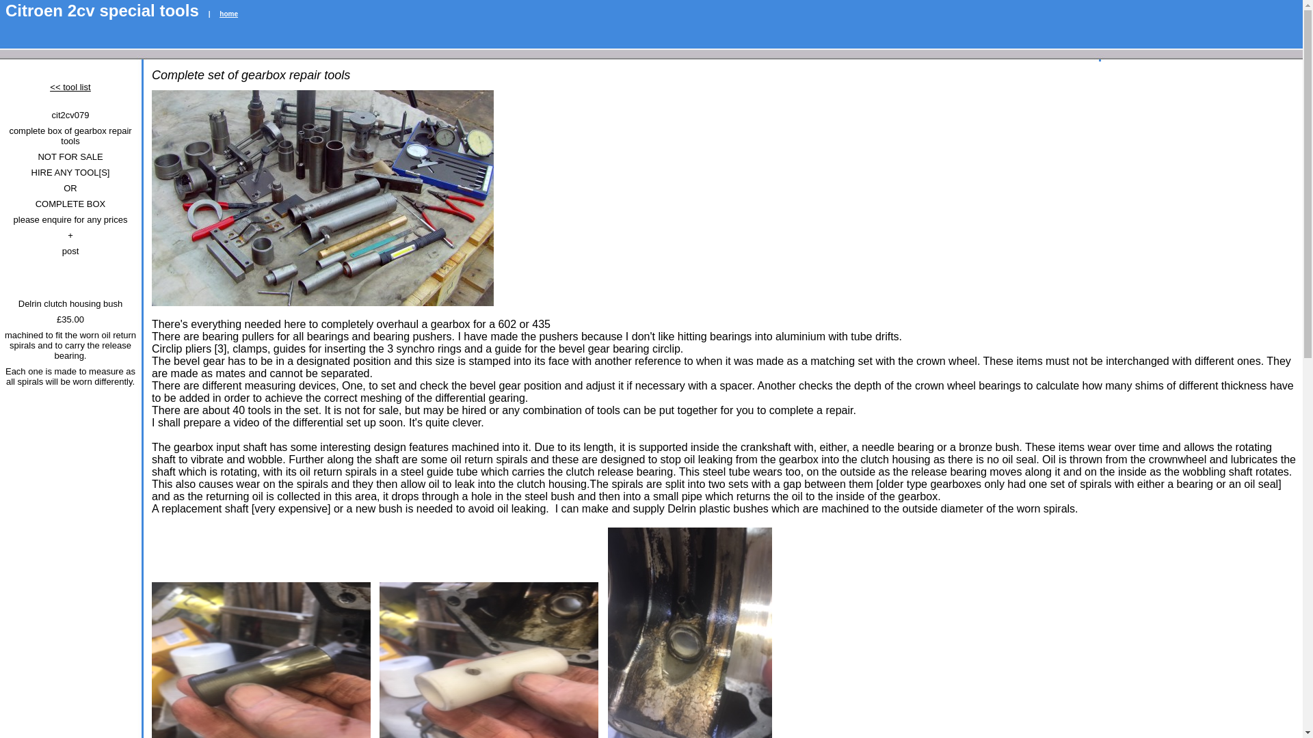 This screenshot has width=1313, height=738. Describe the element at coordinates (228, 14) in the screenshot. I see `home` at that location.